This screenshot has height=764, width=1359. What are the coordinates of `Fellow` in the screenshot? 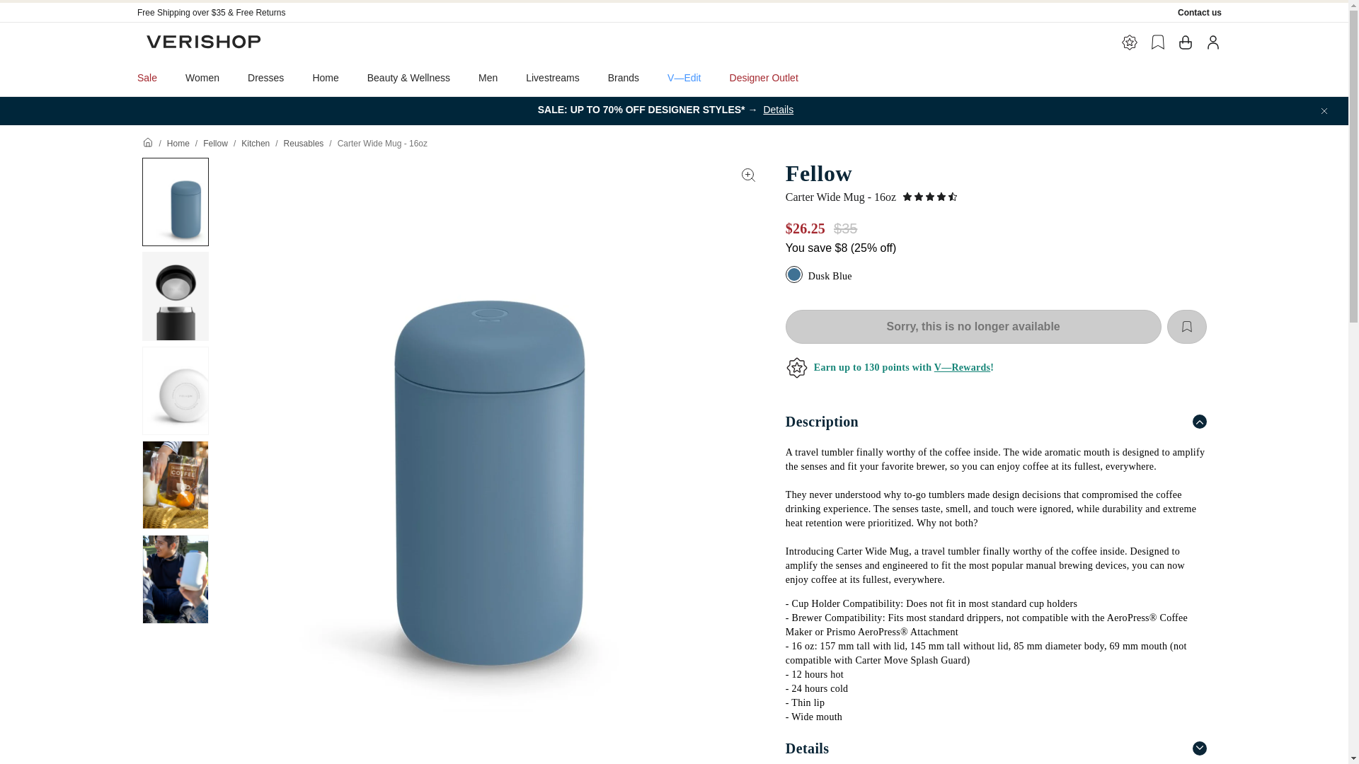 It's located at (215, 143).